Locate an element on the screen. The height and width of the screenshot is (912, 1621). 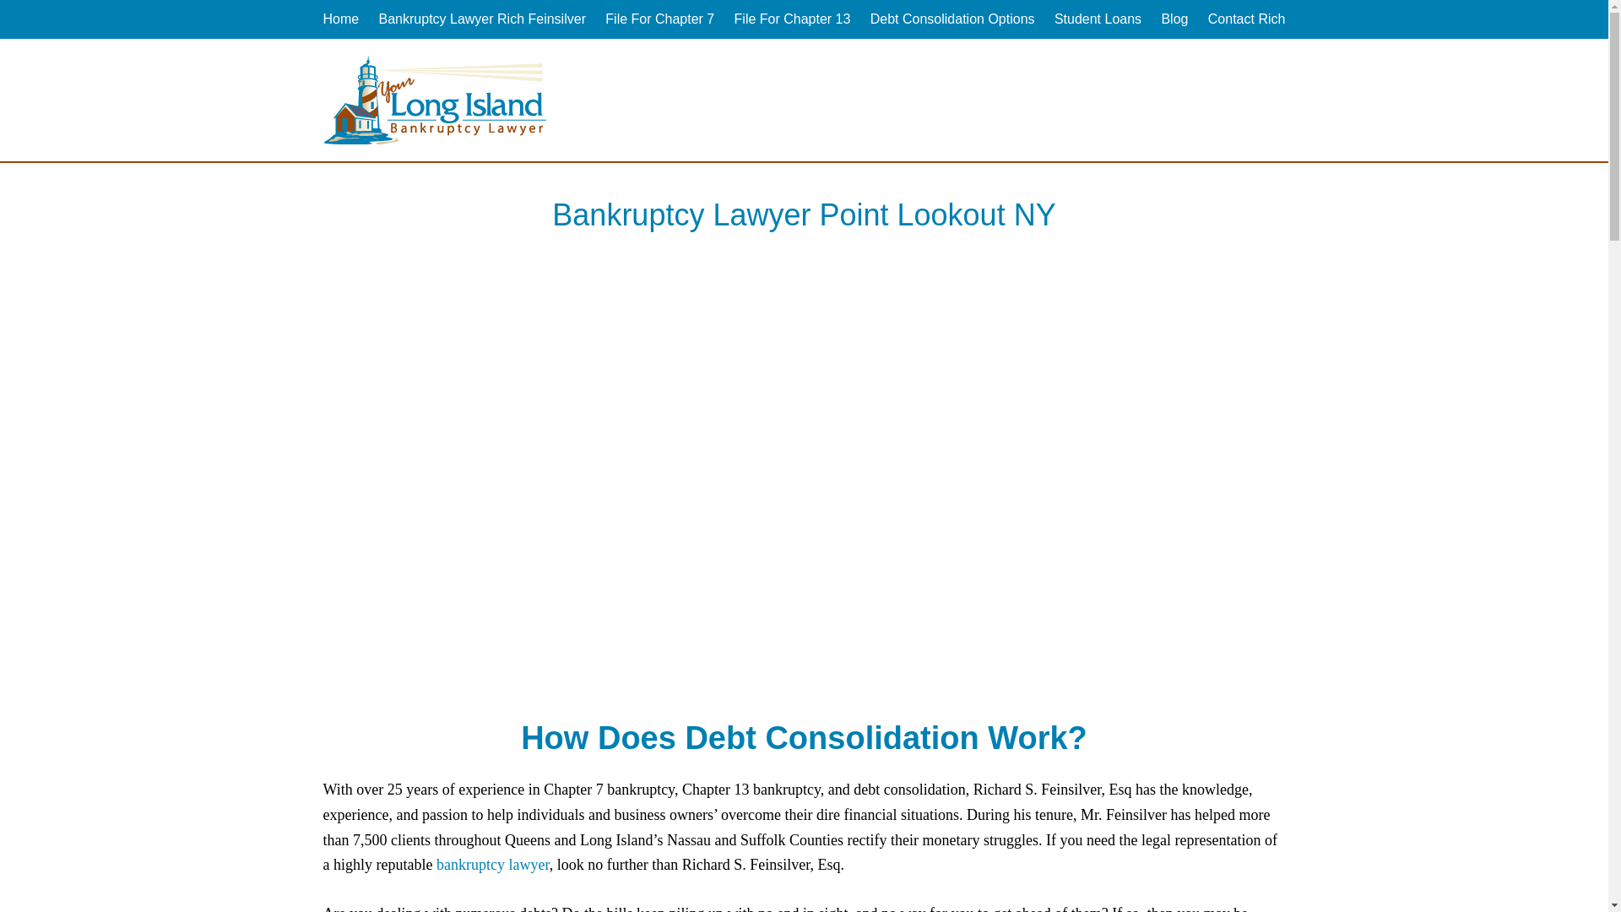
Student Loans is located at coordinates (1098, 19).